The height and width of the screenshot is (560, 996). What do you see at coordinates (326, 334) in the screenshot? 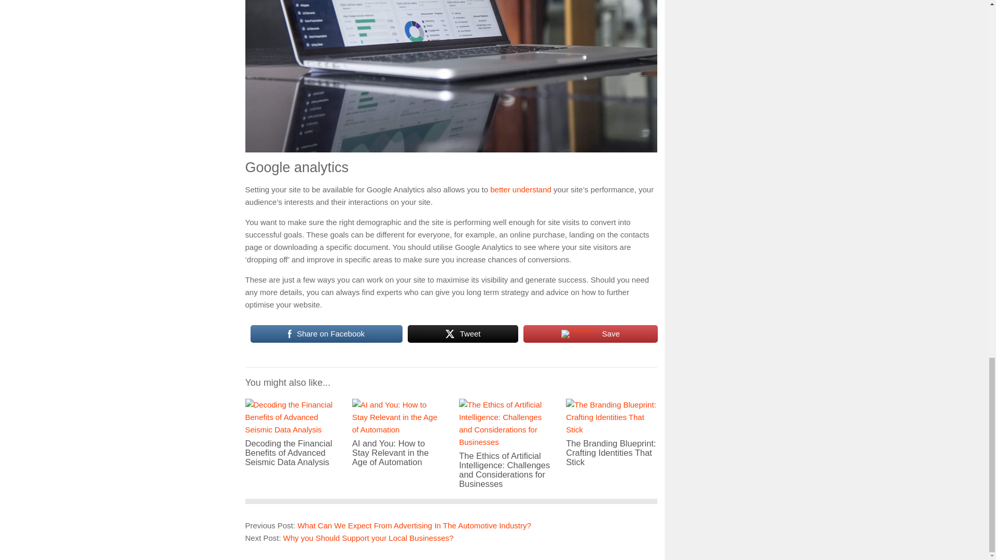
I see `Share on Facebook` at bounding box center [326, 334].